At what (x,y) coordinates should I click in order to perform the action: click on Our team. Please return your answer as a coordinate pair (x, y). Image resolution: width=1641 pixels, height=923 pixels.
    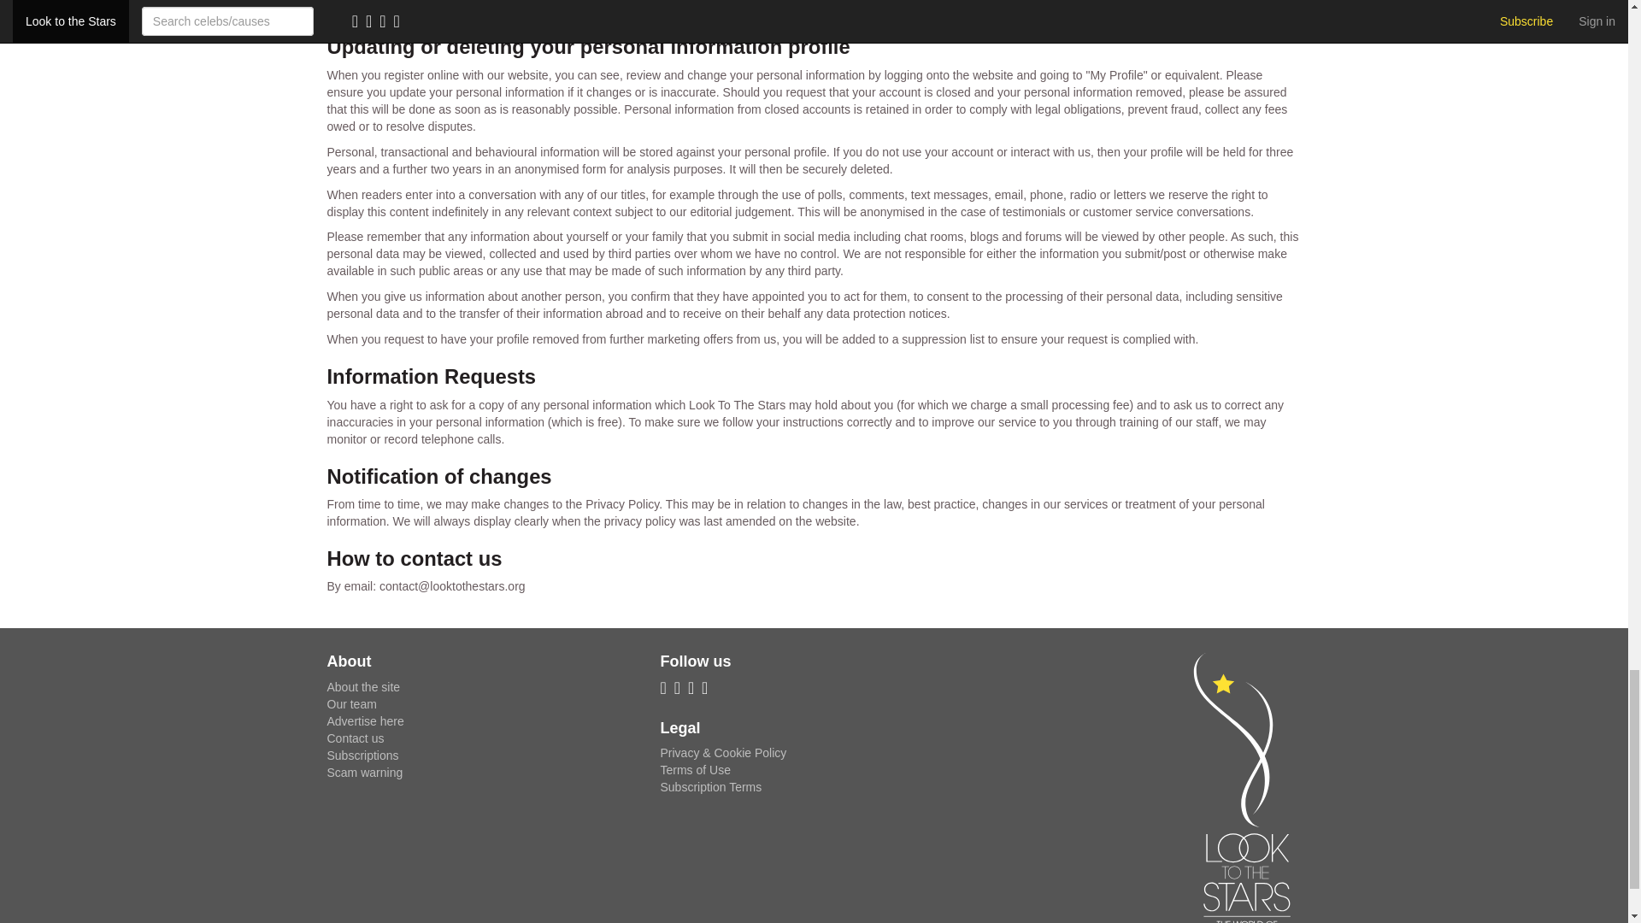
    Looking at the image, I should click on (350, 704).